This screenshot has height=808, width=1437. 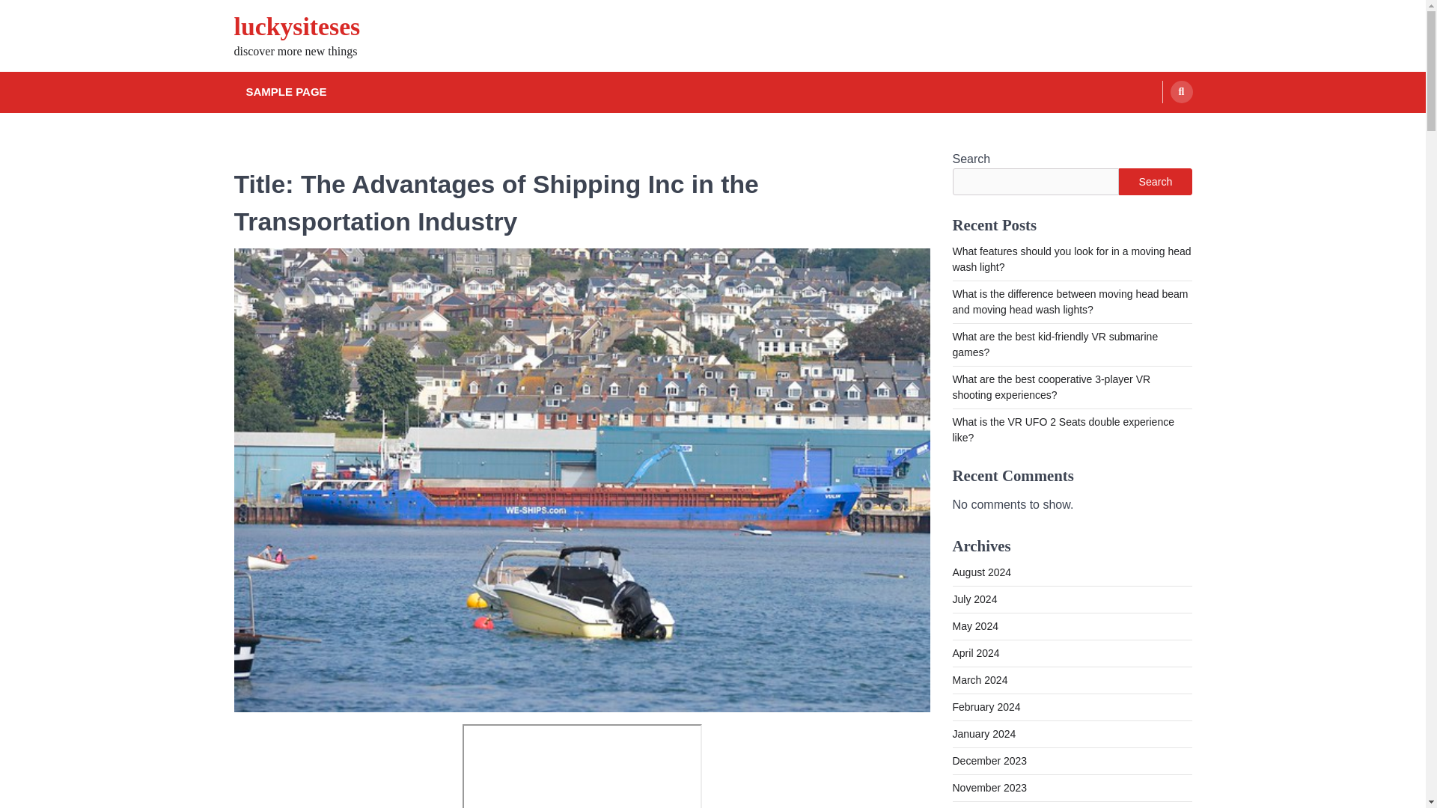 What do you see at coordinates (989, 787) in the screenshot?
I see `November 2023` at bounding box center [989, 787].